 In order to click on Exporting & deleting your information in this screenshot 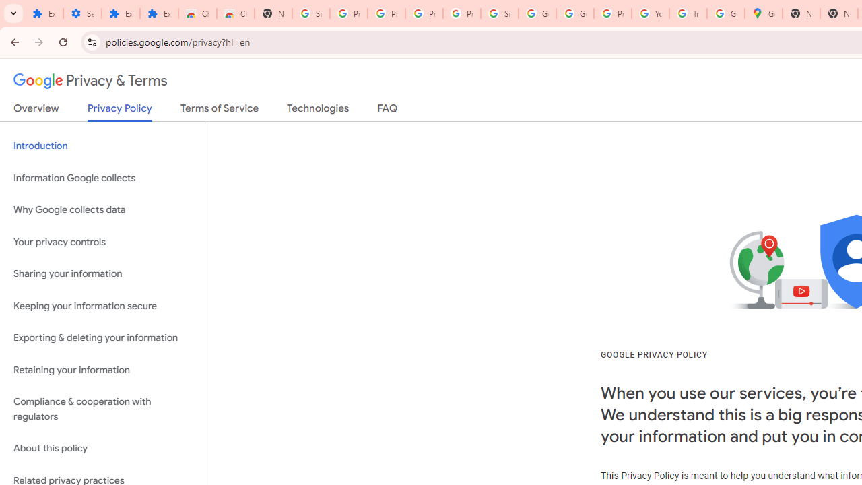, I will do `click(102, 338)`.